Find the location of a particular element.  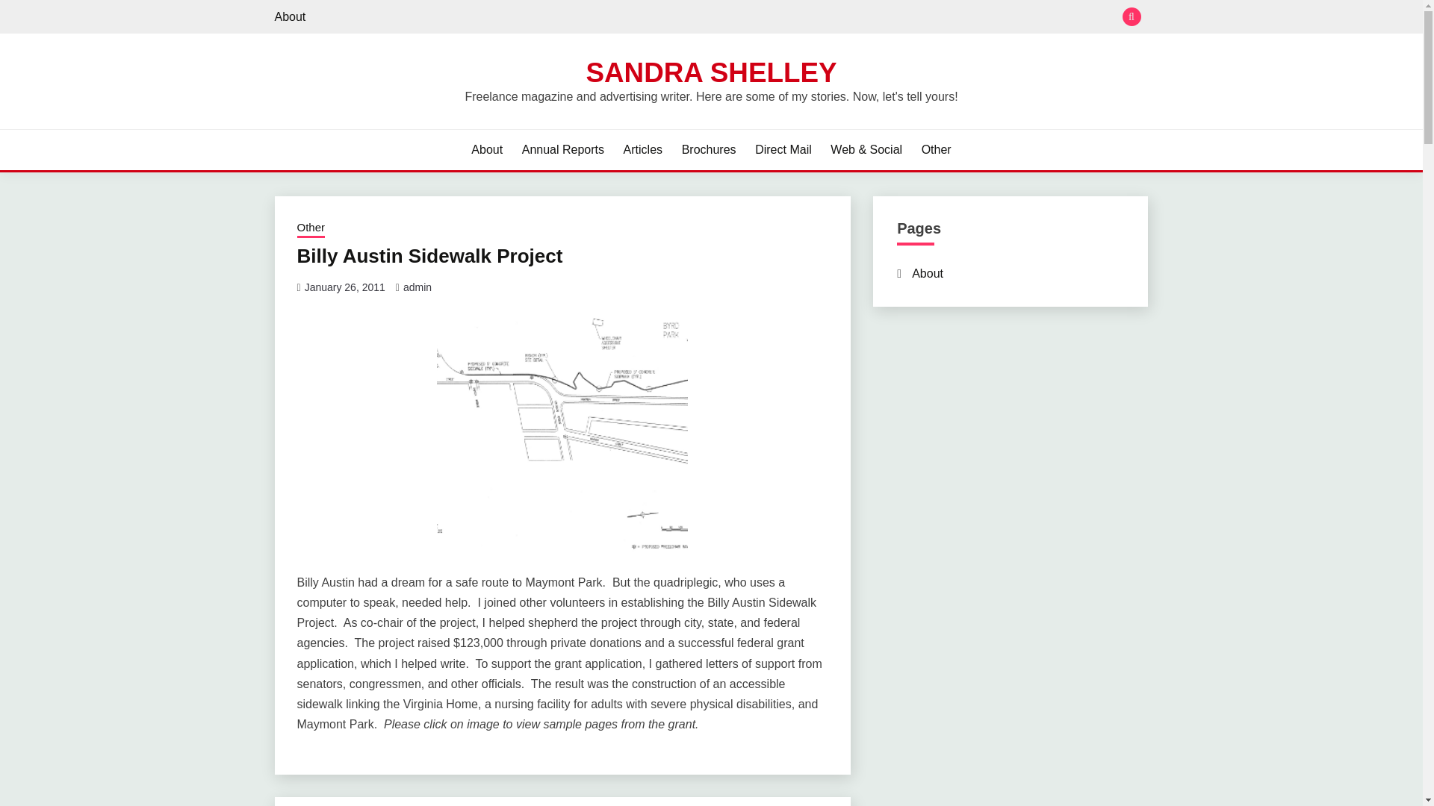

Search is located at coordinates (820, 18).